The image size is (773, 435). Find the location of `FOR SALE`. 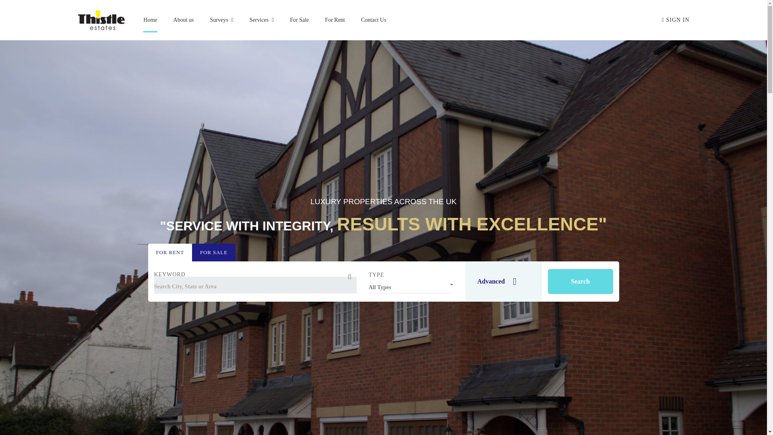

FOR SALE is located at coordinates (213, 256).